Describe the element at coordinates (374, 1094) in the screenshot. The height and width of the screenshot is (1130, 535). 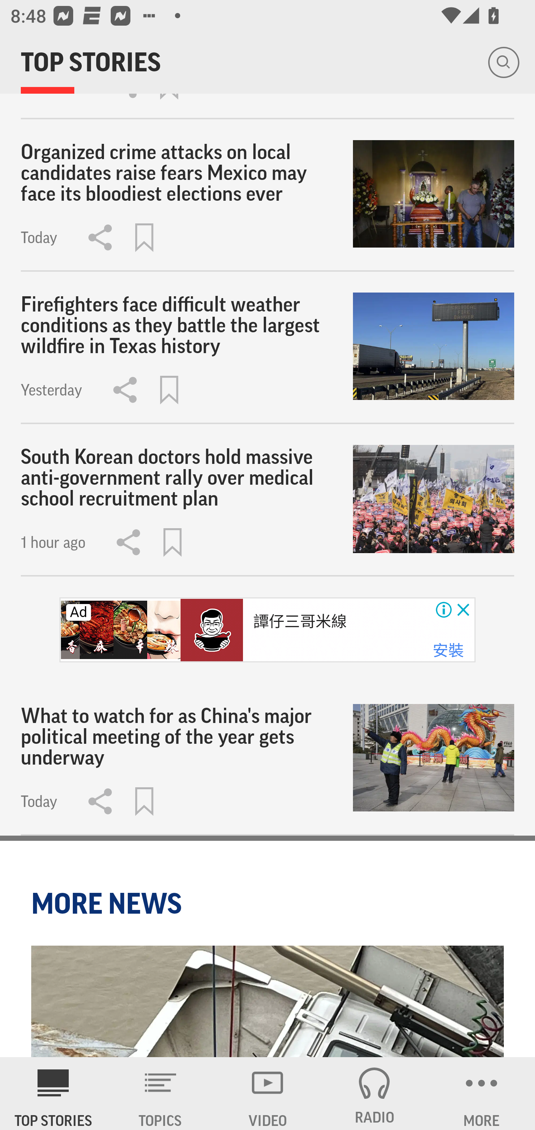
I see `RADIO` at that location.